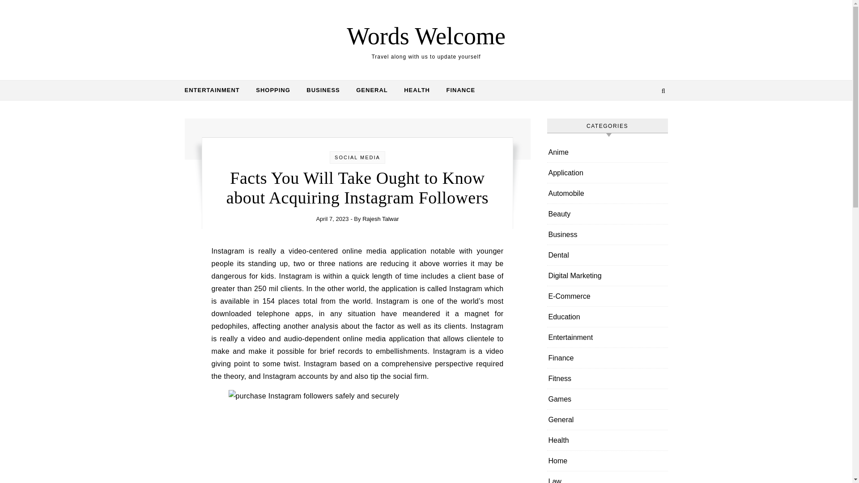 The image size is (859, 483). What do you see at coordinates (571, 337) in the screenshot?
I see `Entertainment` at bounding box center [571, 337].